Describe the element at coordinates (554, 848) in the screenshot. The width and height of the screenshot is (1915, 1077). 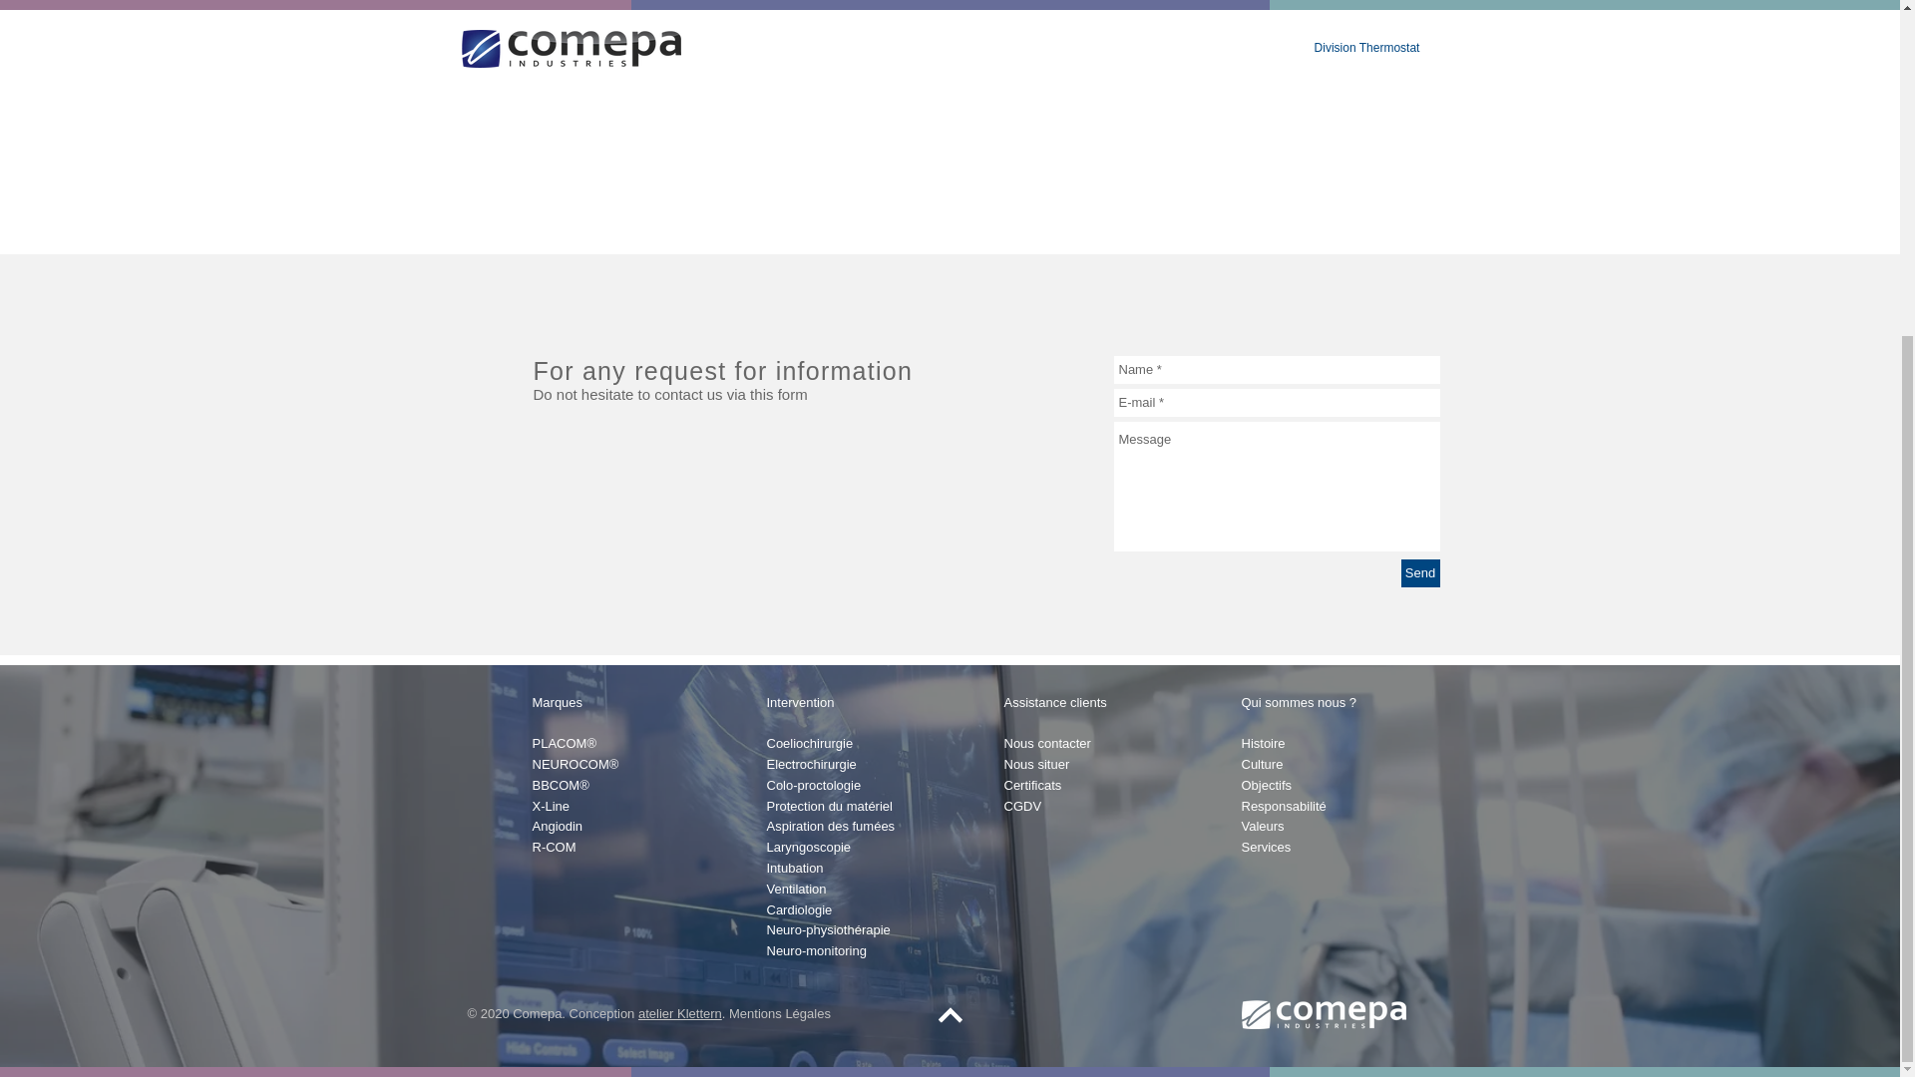
I see `R-COM` at that location.